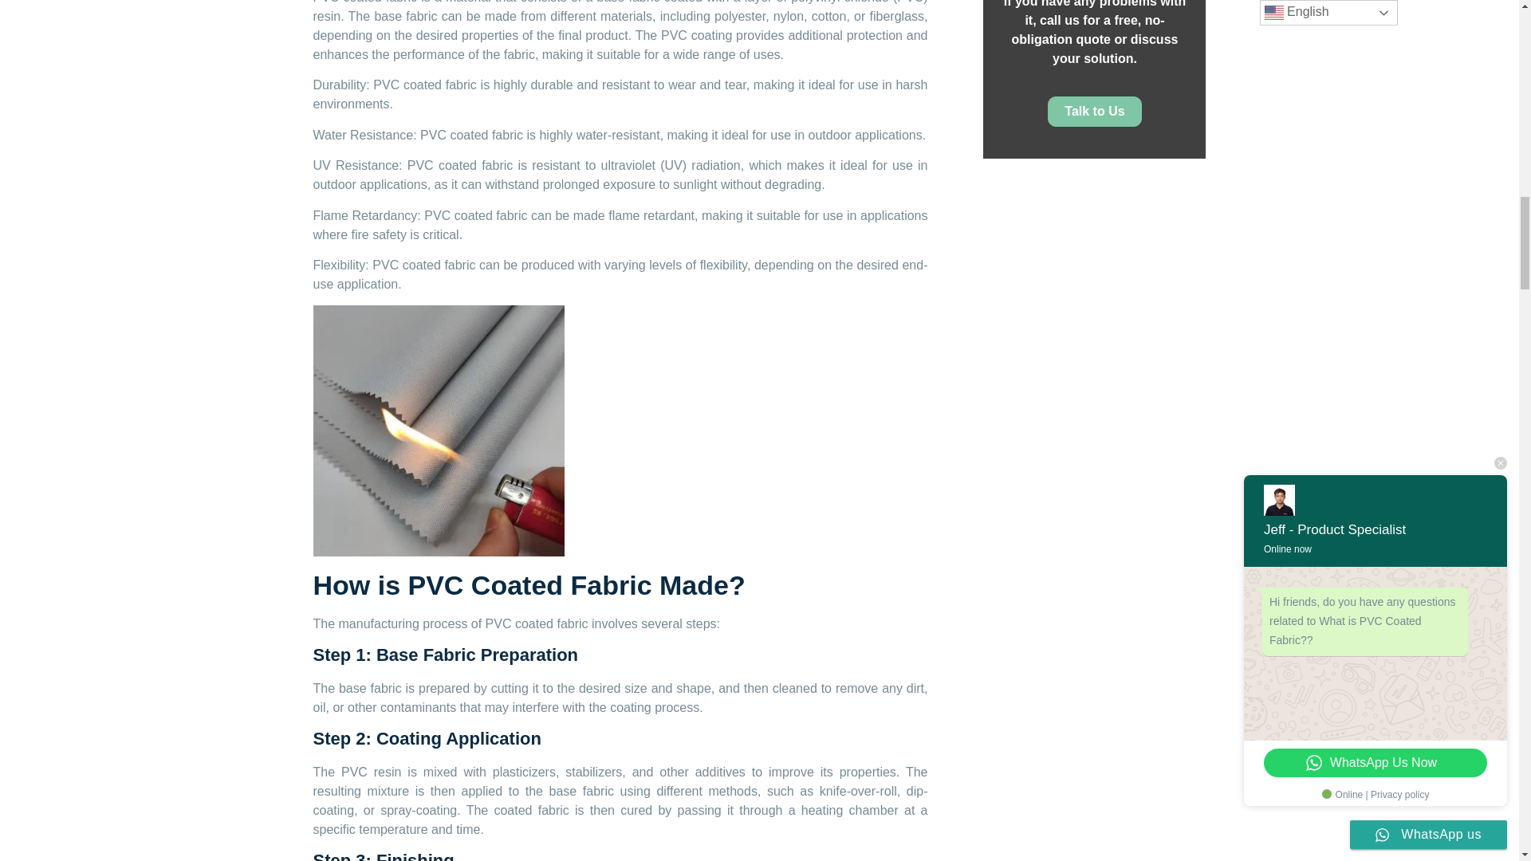  What do you see at coordinates (1094, 111) in the screenshot?
I see `Talk to Us` at bounding box center [1094, 111].